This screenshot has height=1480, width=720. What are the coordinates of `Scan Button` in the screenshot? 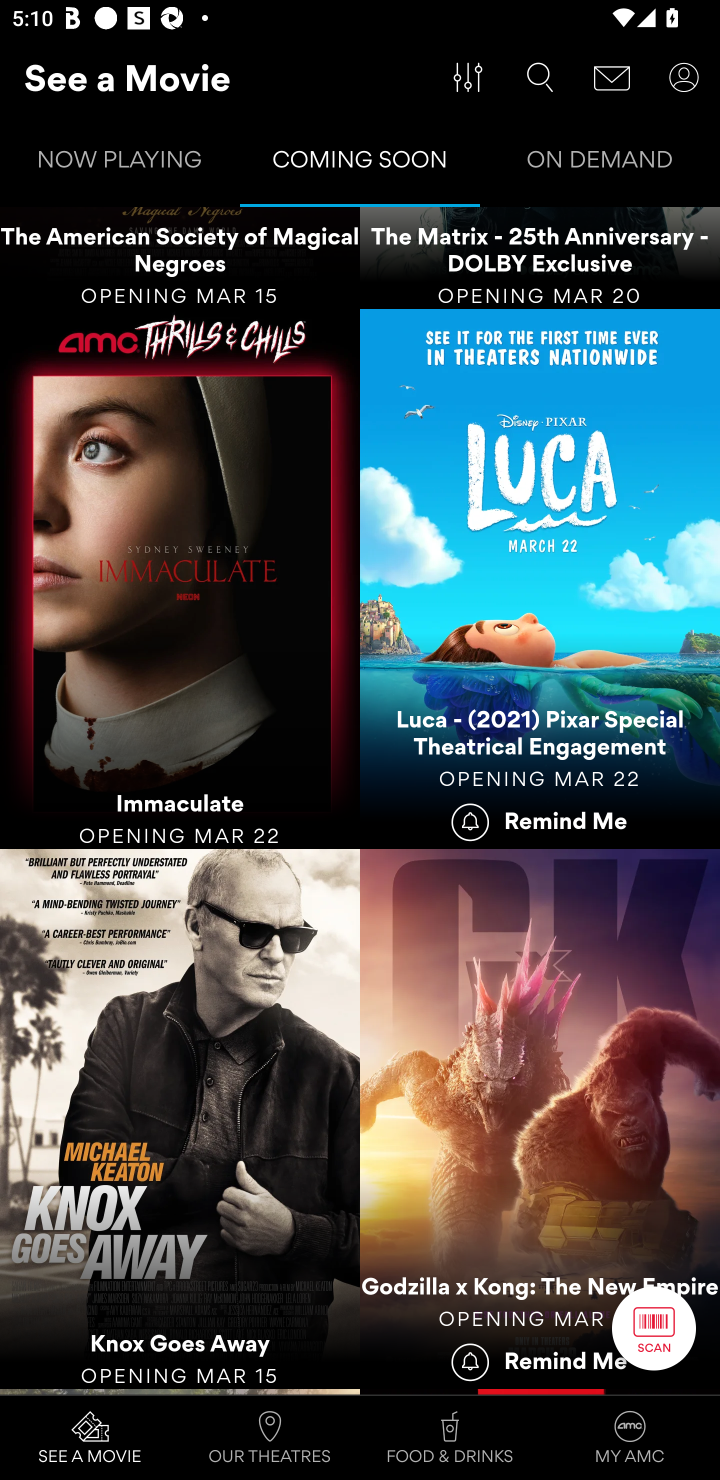 It's located at (654, 1328).